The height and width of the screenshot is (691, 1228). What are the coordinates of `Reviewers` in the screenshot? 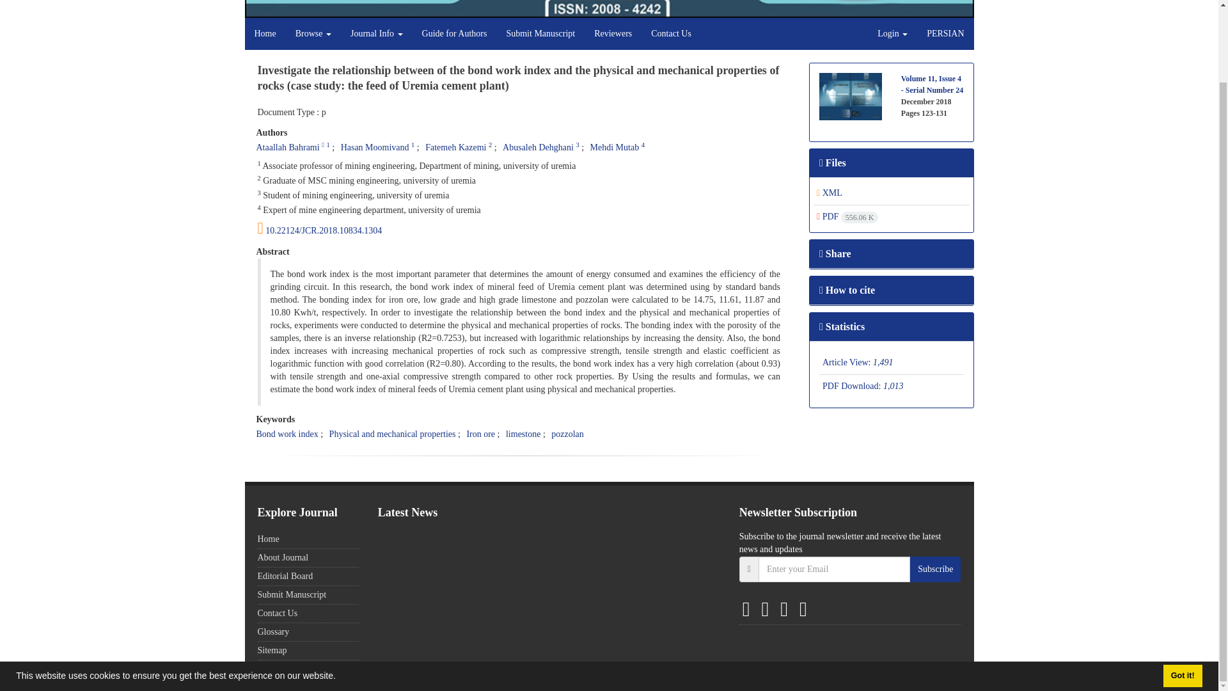 It's located at (613, 33).